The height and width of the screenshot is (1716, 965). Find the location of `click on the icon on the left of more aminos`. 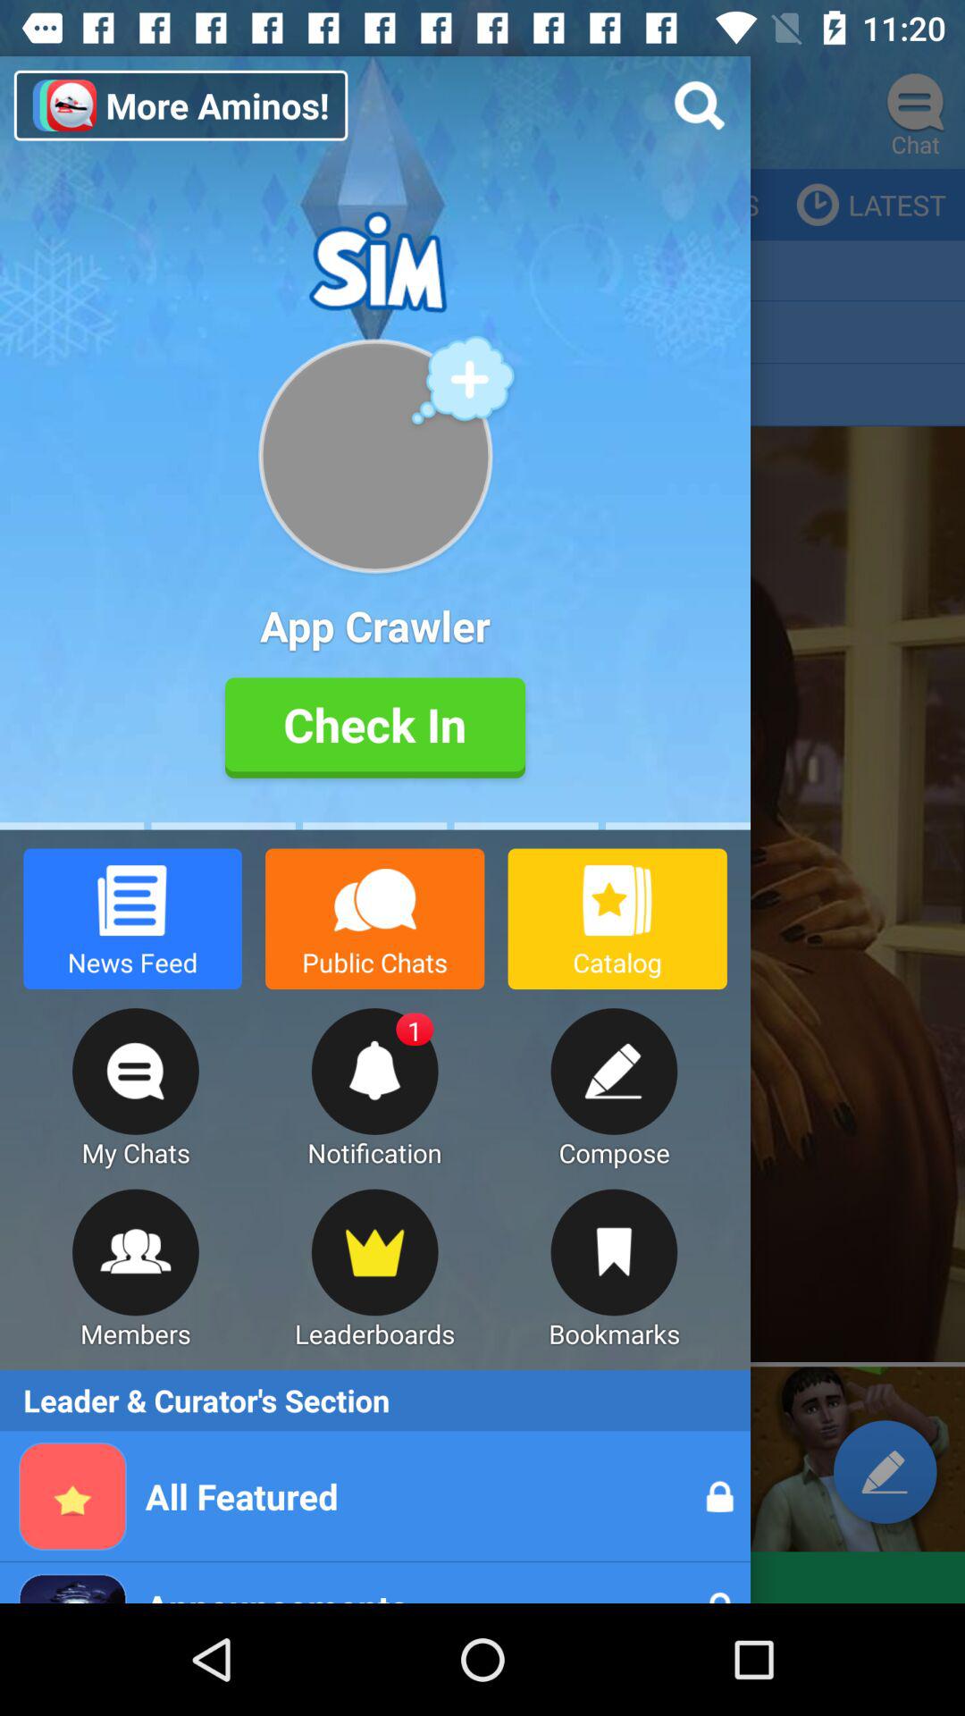

click on the icon on the left of more aminos is located at coordinates (55, 113).